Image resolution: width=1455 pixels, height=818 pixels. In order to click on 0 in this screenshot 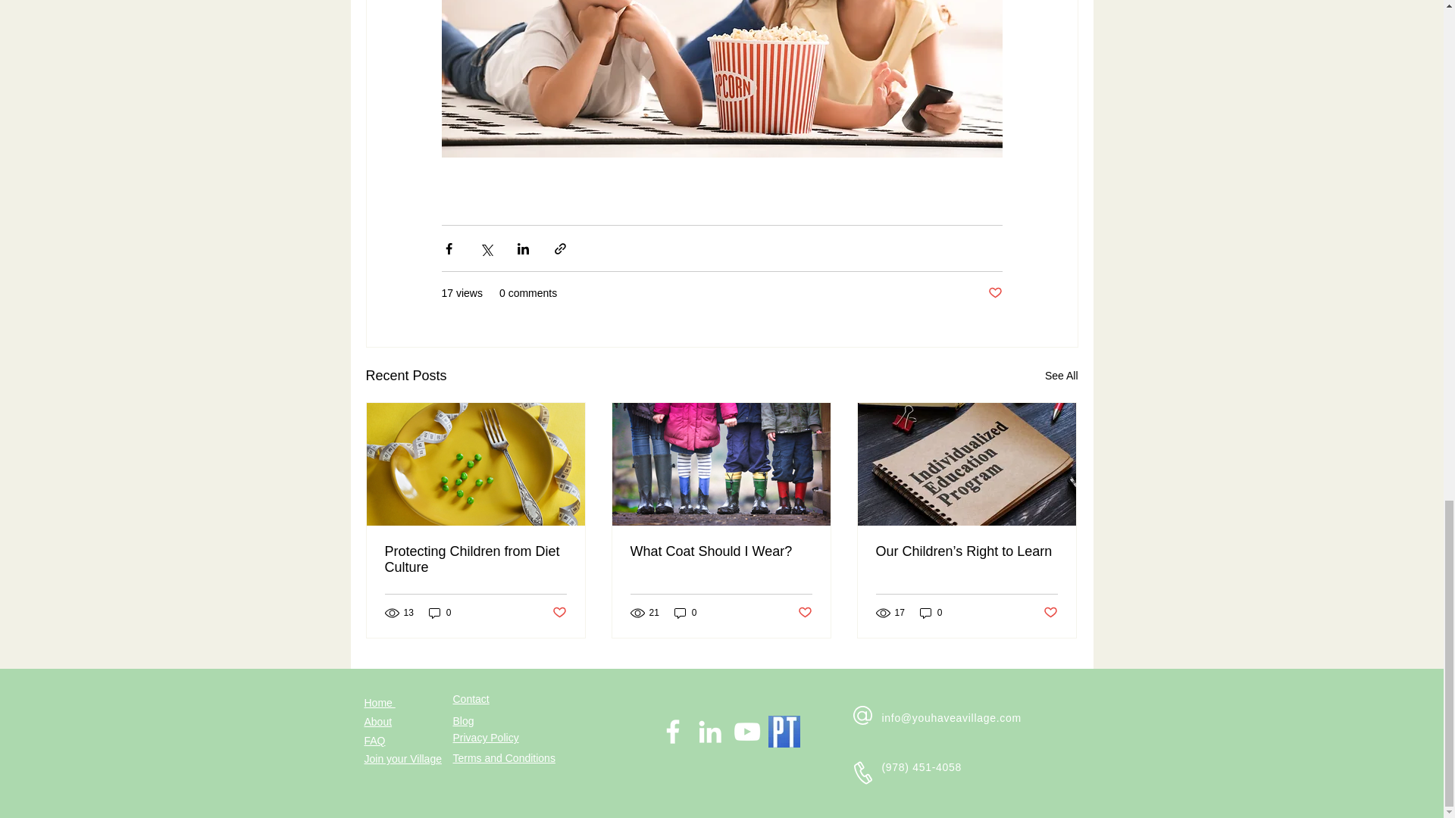, I will do `click(685, 613)`.